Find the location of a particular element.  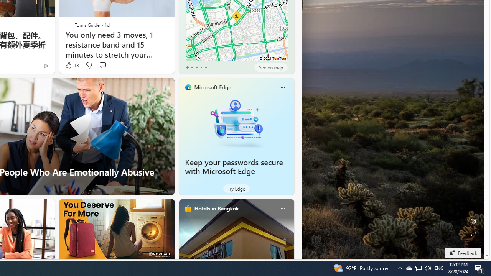

Keep your passwords secure with Microsoft Edge is located at coordinates (234, 167).